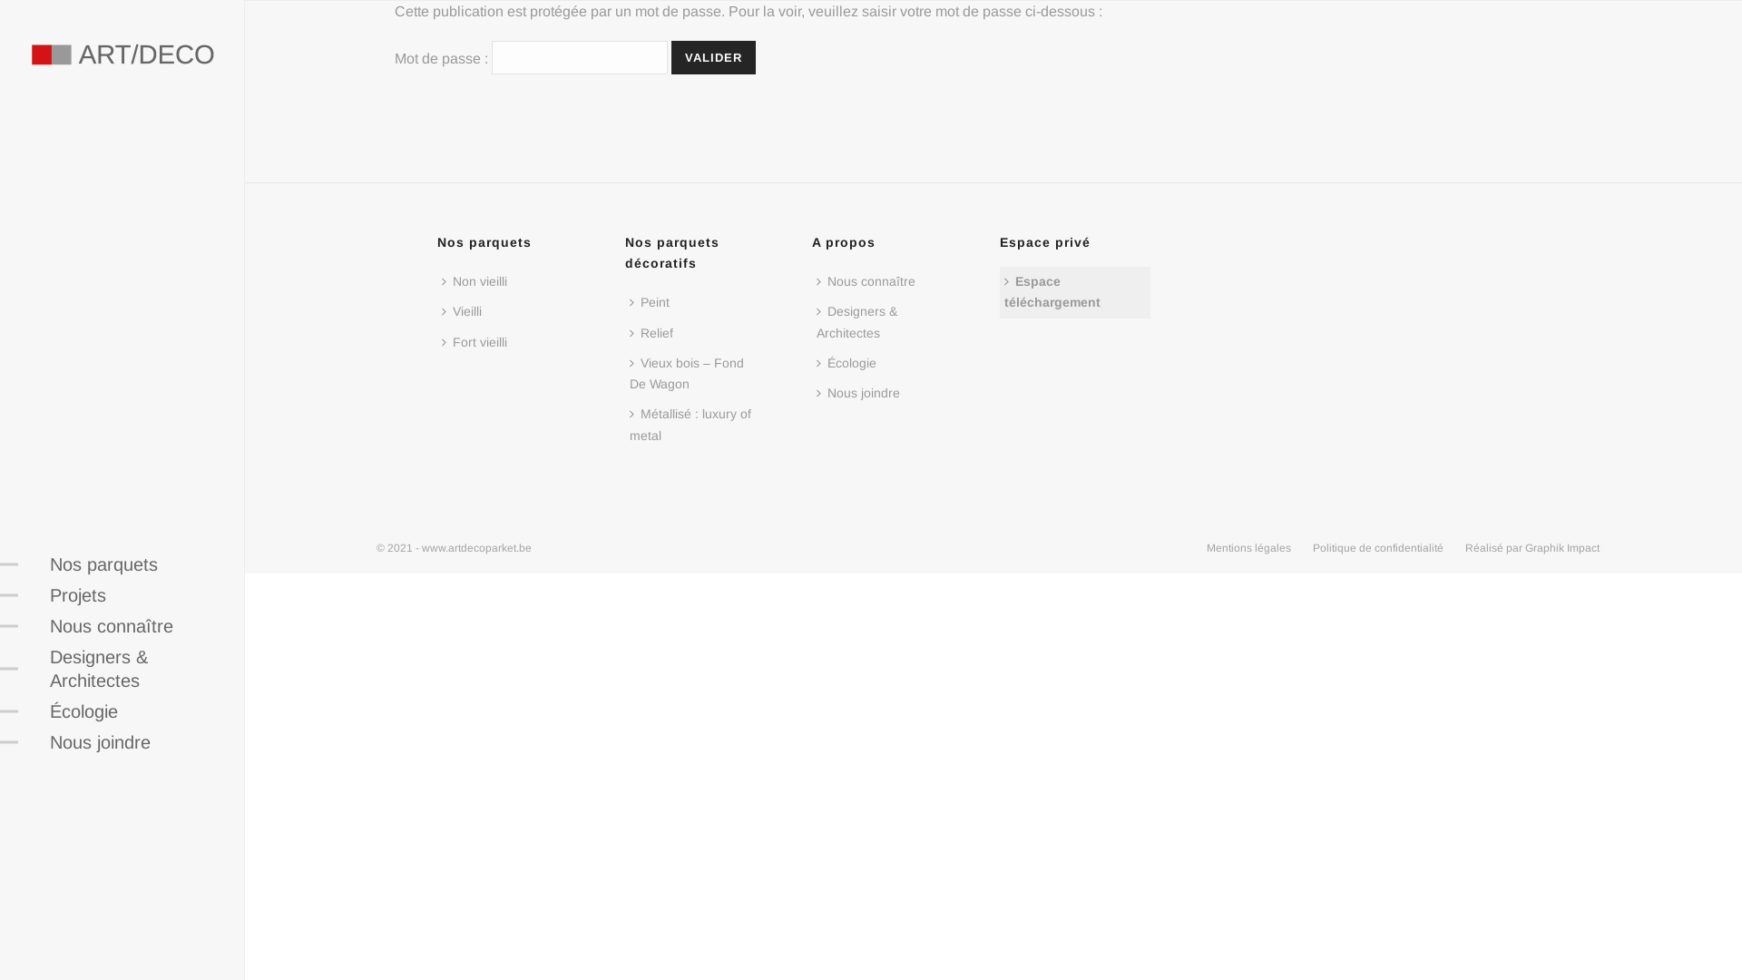  I want to click on Designers & Architectes, so click(887, 322).